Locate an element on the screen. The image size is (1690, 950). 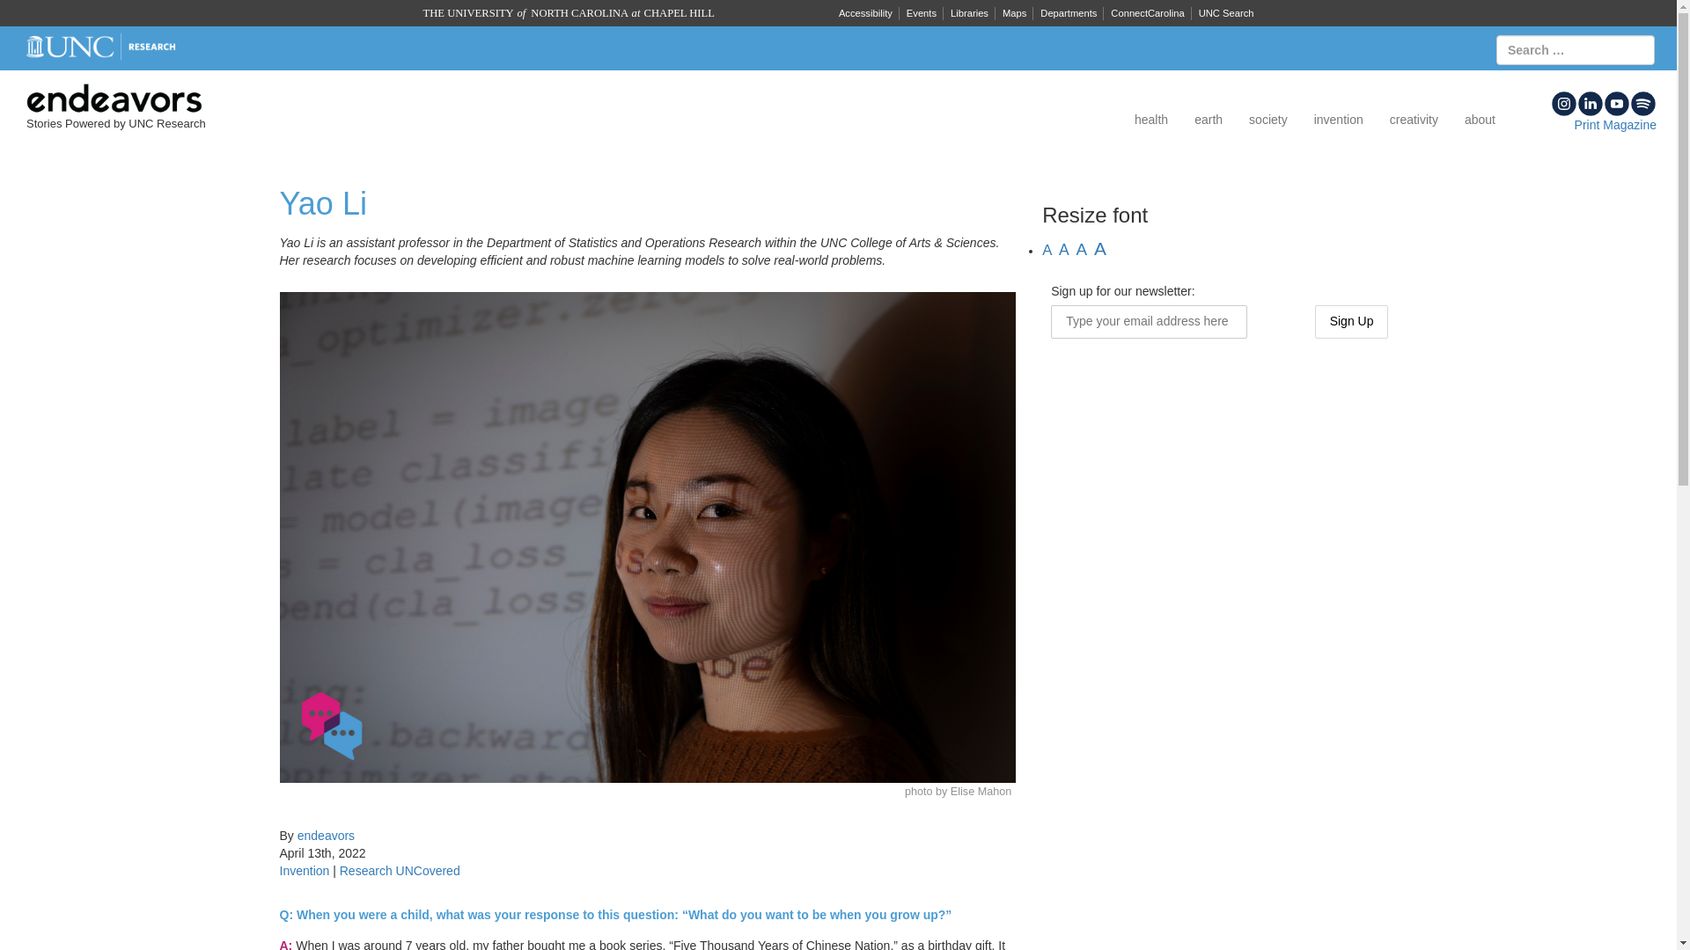
earth is located at coordinates (1208, 120).